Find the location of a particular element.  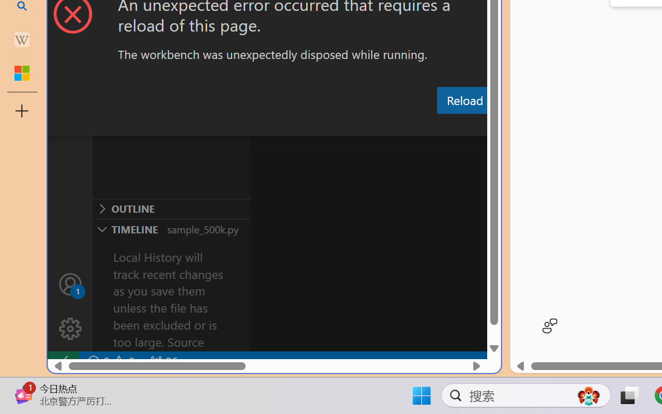

Output (Ctrl+Shift+U) is located at coordinates (360, 126).